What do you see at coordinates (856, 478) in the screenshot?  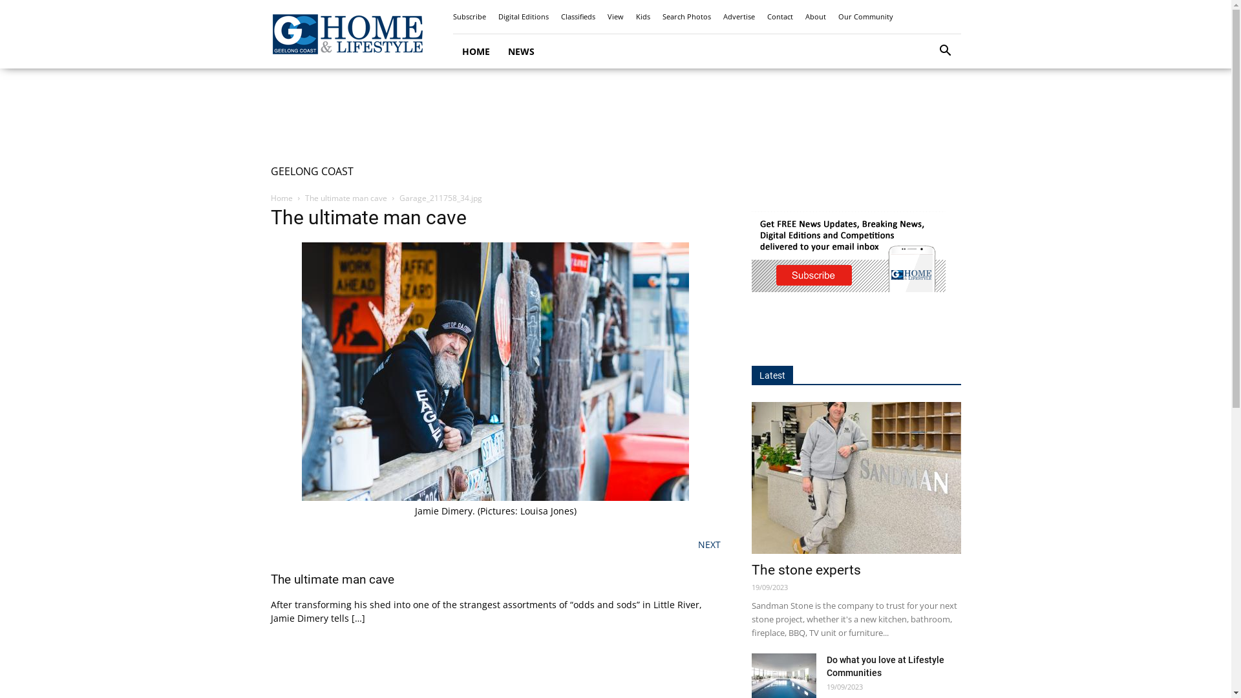 I see `The stone experts` at bounding box center [856, 478].